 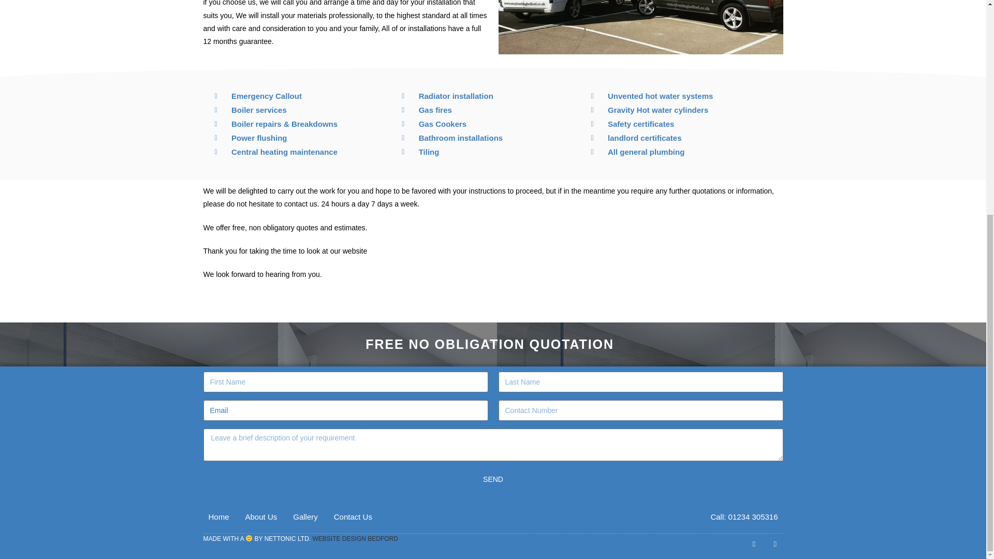 What do you see at coordinates (345, 410) in the screenshot?
I see `Email` at bounding box center [345, 410].